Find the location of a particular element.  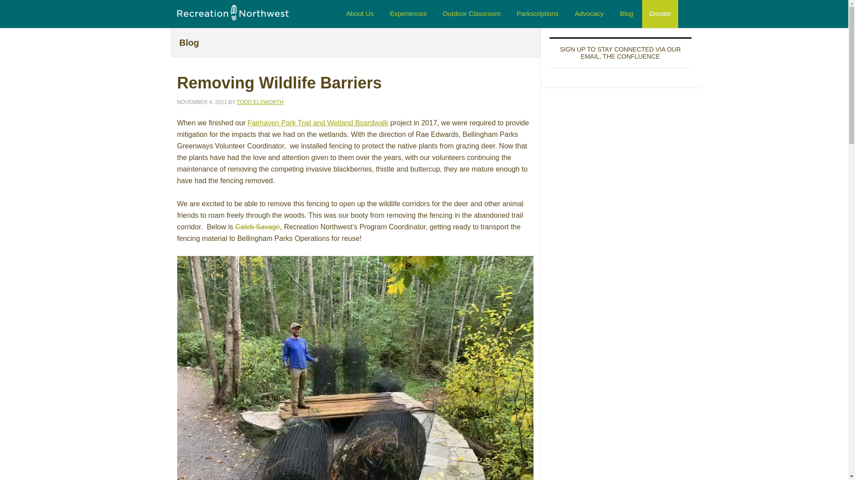

Donate is located at coordinates (660, 14).